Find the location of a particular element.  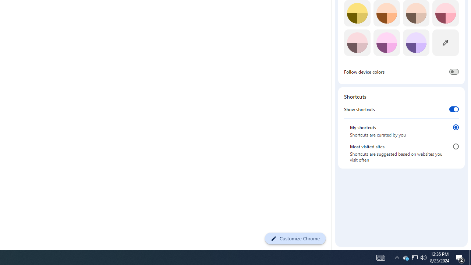

Violet is located at coordinates (416, 42).